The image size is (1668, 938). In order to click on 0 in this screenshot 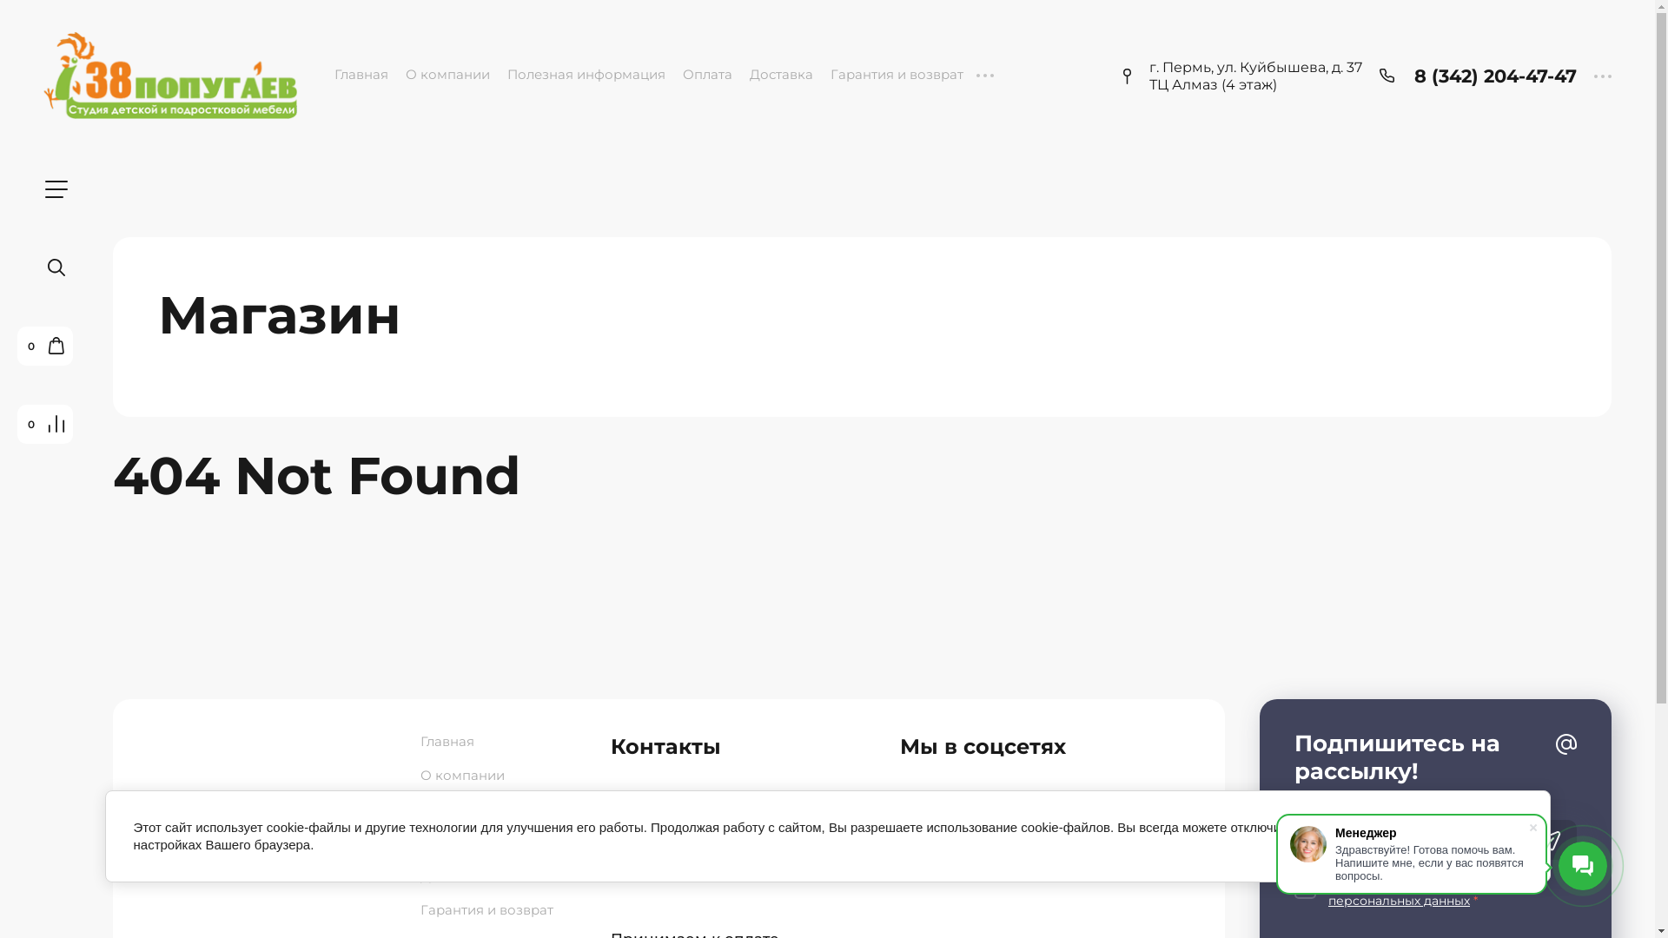, I will do `click(56, 424)`.